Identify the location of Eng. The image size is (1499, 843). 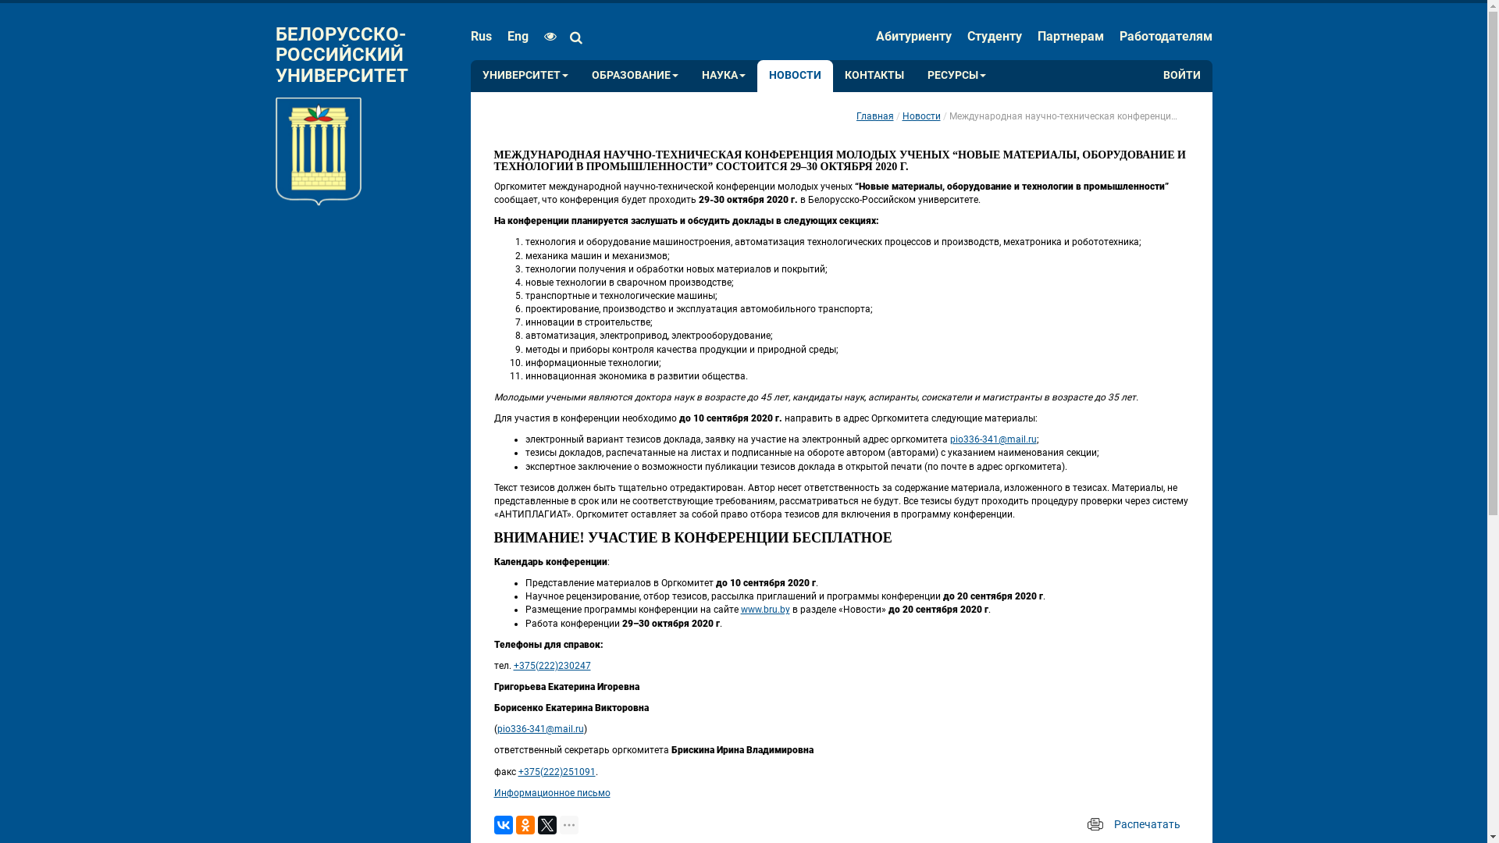
(518, 37).